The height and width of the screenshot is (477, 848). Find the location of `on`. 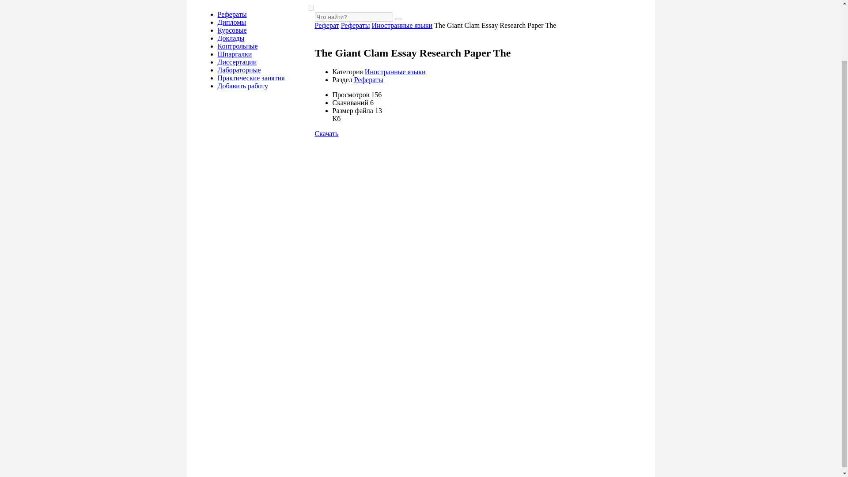

on is located at coordinates (310, 7).